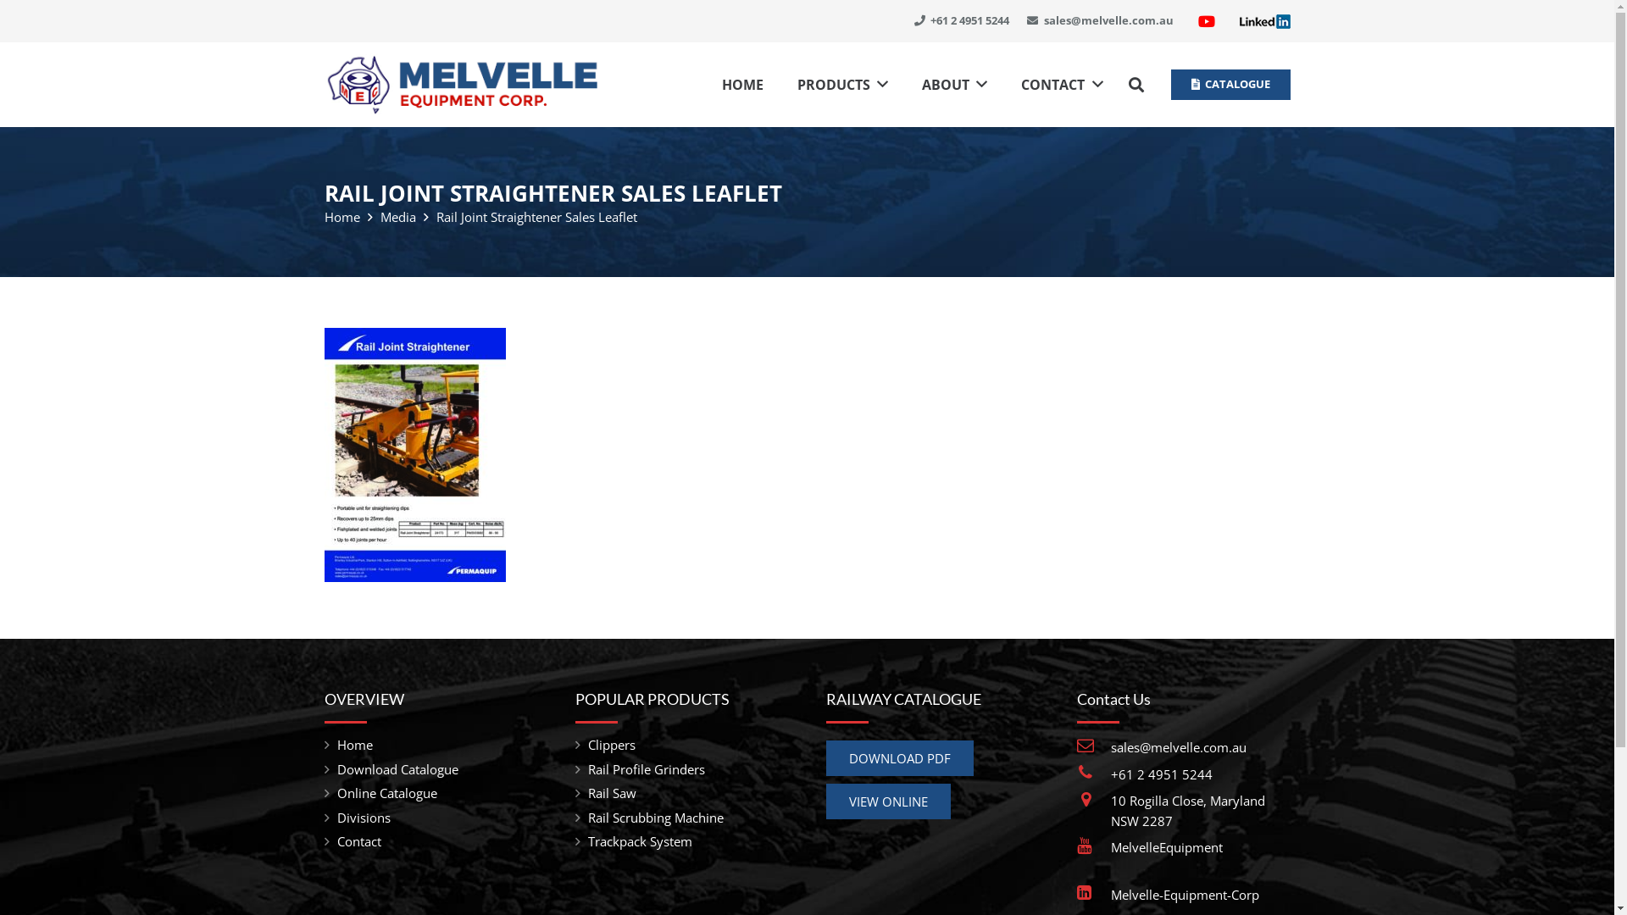 The height and width of the screenshot is (915, 1627). What do you see at coordinates (1230, 85) in the screenshot?
I see `CATALOGUE` at bounding box center [1230, 85].